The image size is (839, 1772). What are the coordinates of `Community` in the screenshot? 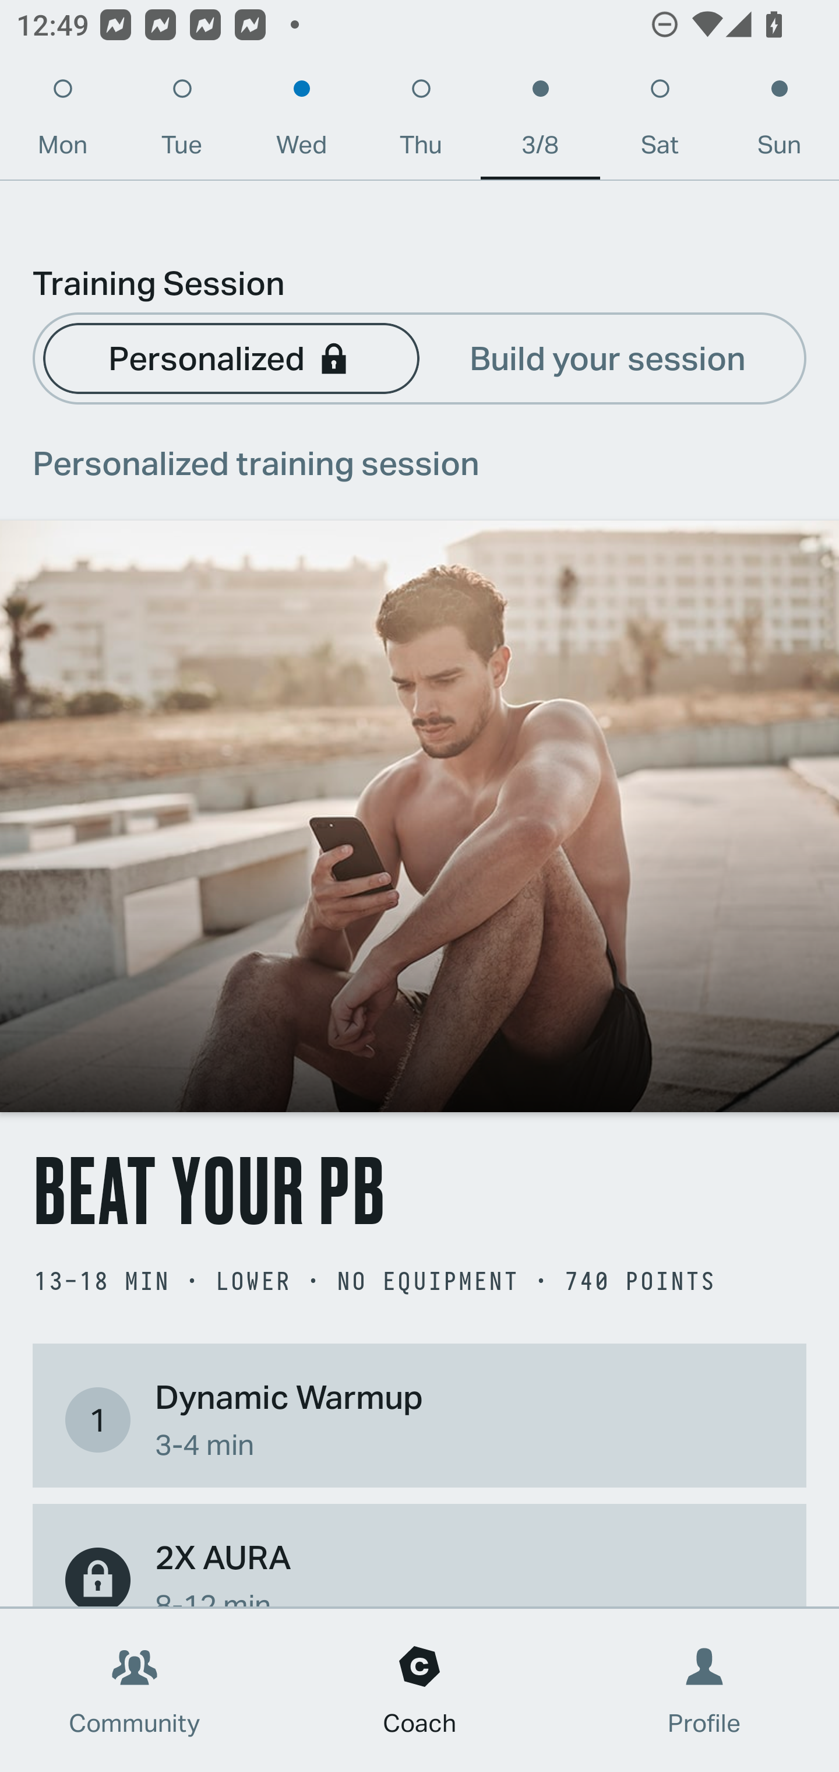 It's located at (135, 1690).